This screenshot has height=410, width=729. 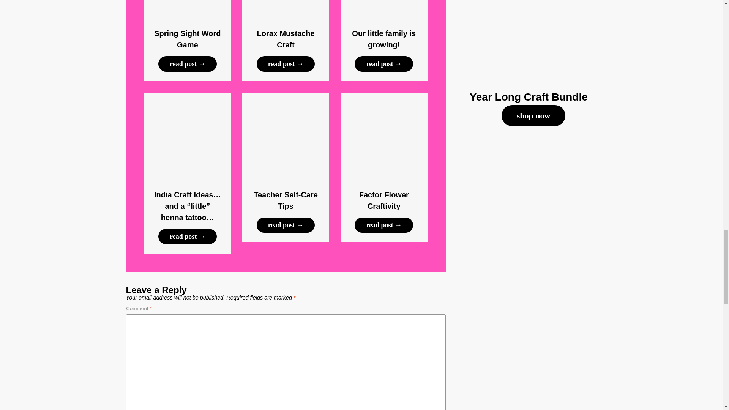 What do you see at coordinates (286, 39) in the screenshot?
I see `Lorax Mustache Craft` at bounding box center [286, 39].